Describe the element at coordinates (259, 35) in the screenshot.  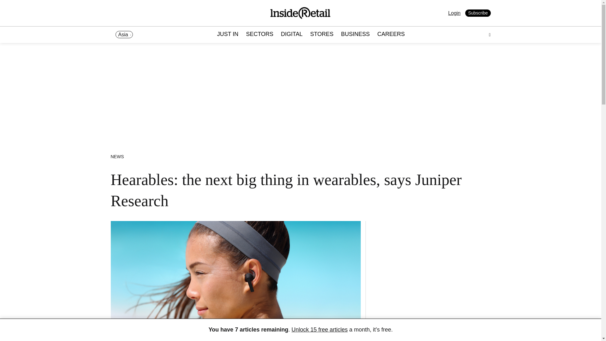
I see `SECTORS` at that location.